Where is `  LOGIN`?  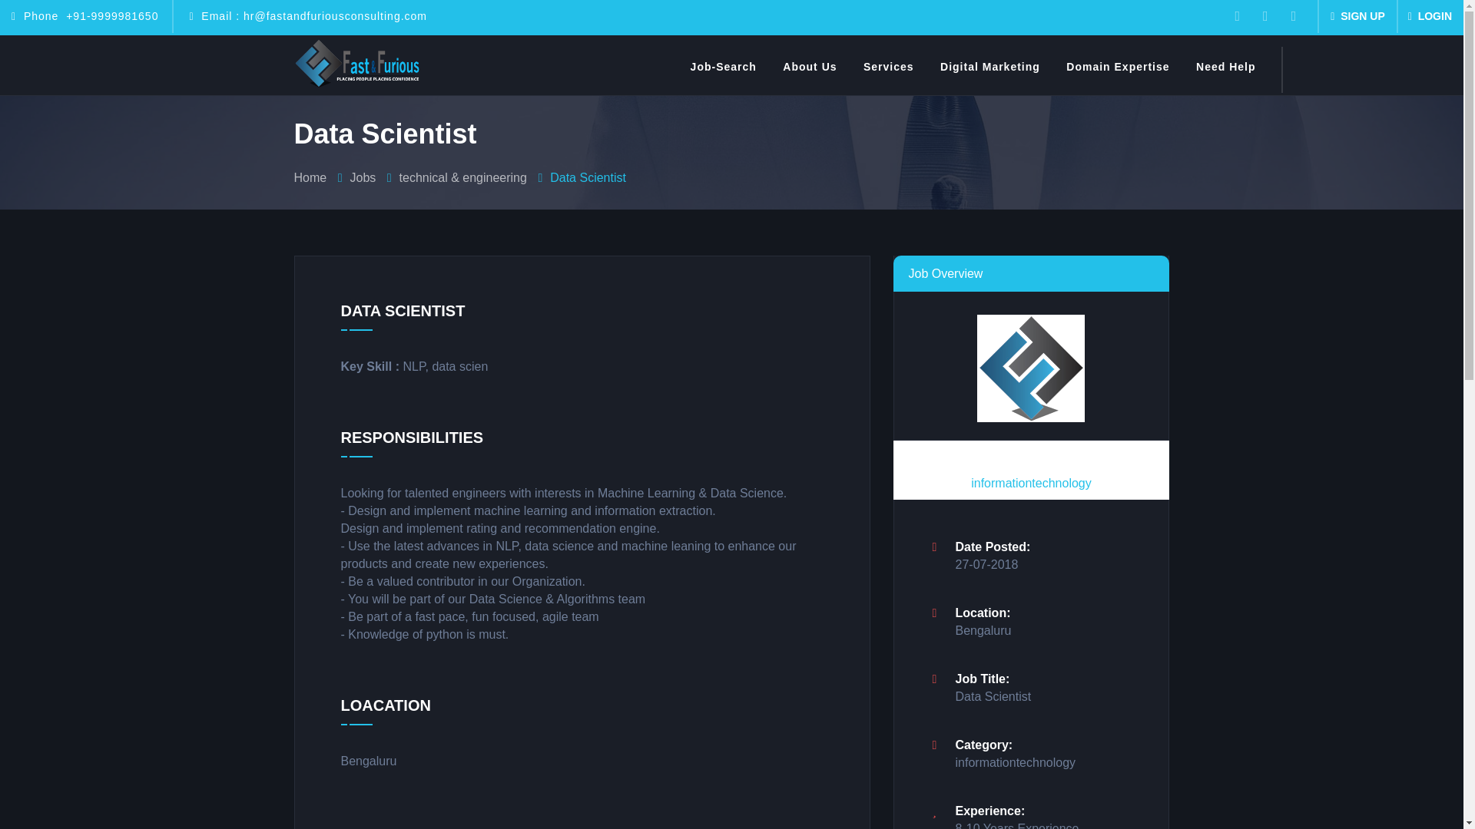
  LOGIN is located at coordinates (1430, 17).